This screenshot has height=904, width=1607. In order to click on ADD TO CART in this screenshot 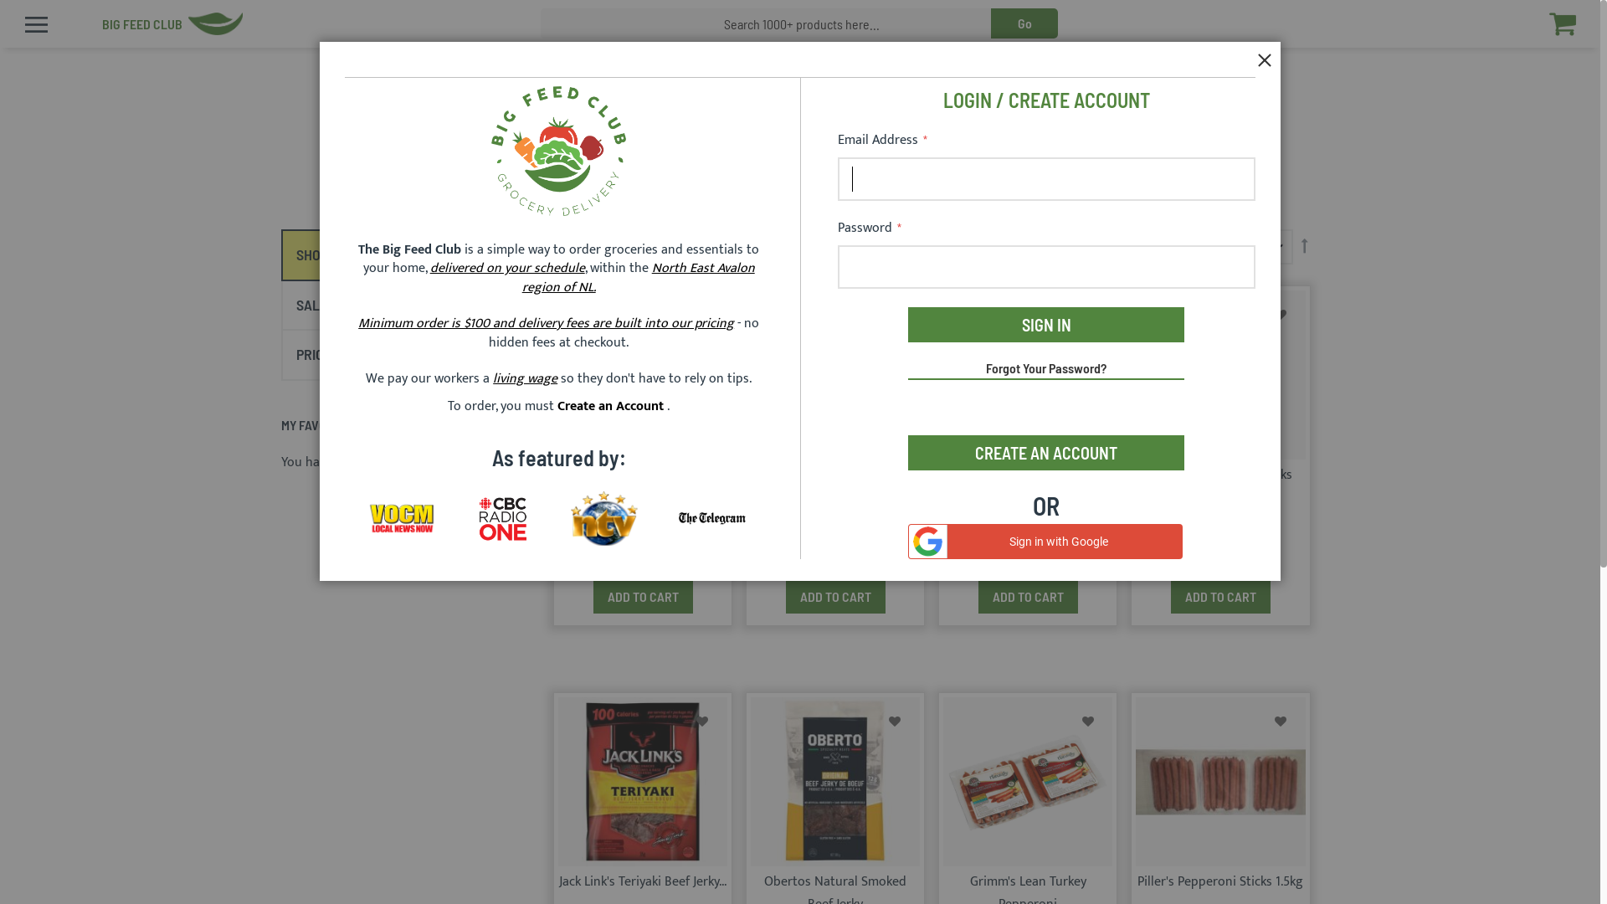, I will do `click(835, 597)`.